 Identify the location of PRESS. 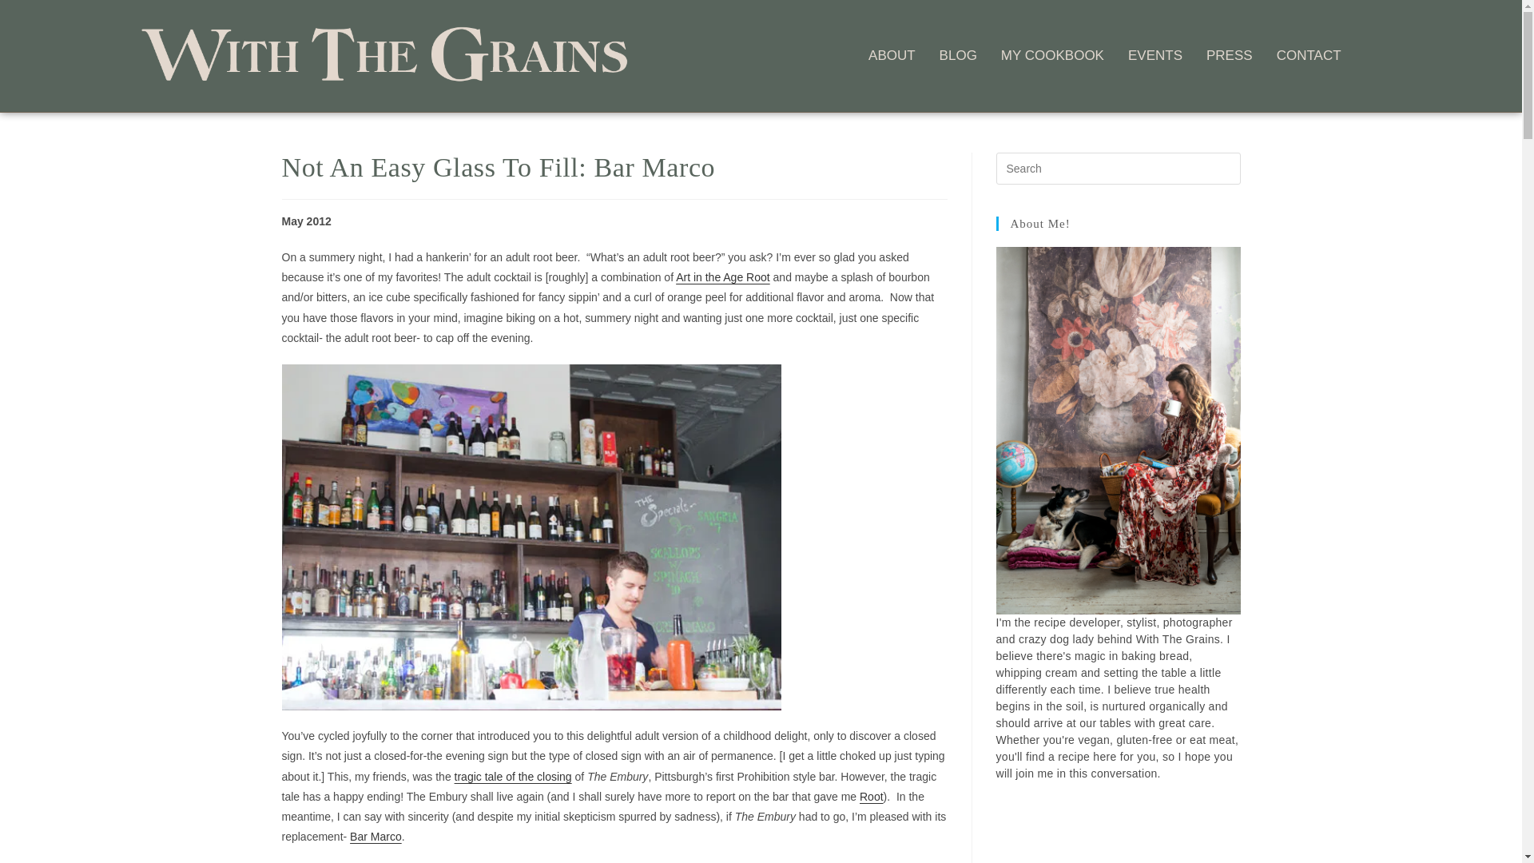
(1229, 56).